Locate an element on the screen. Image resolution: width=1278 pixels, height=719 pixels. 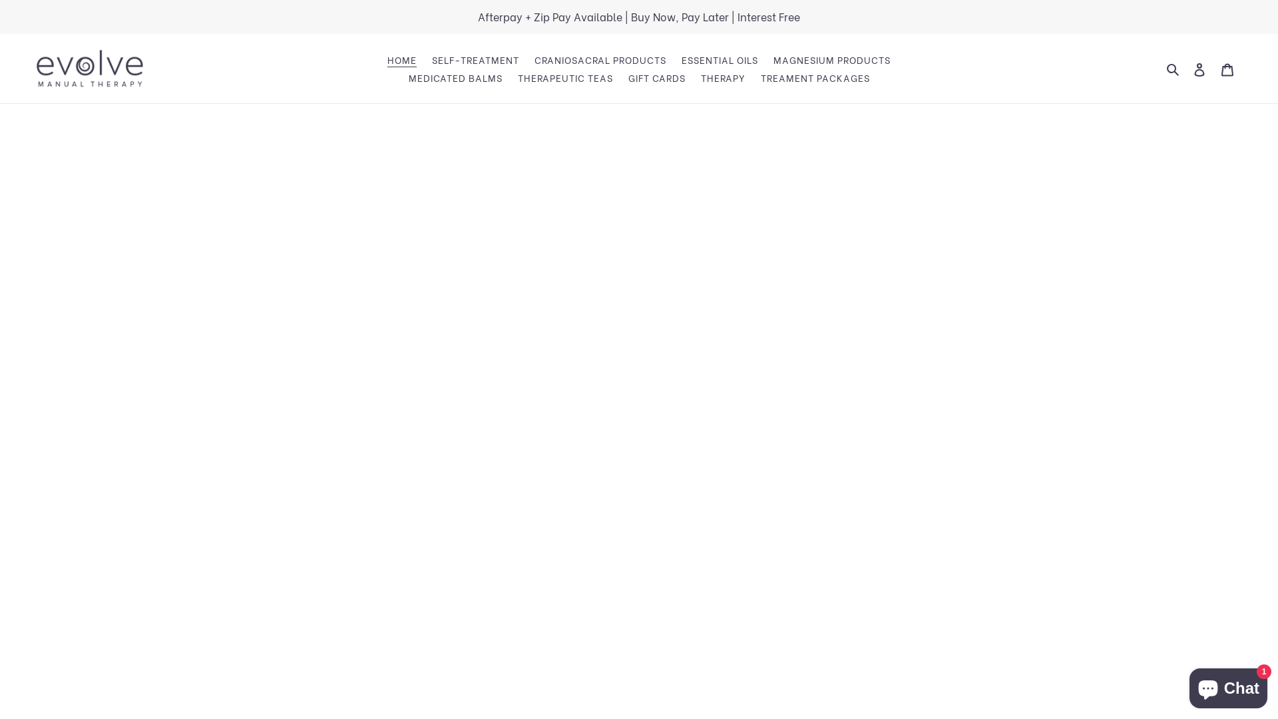
MAGNESIUM PRODUCTS is located at coordinates (832, 60).